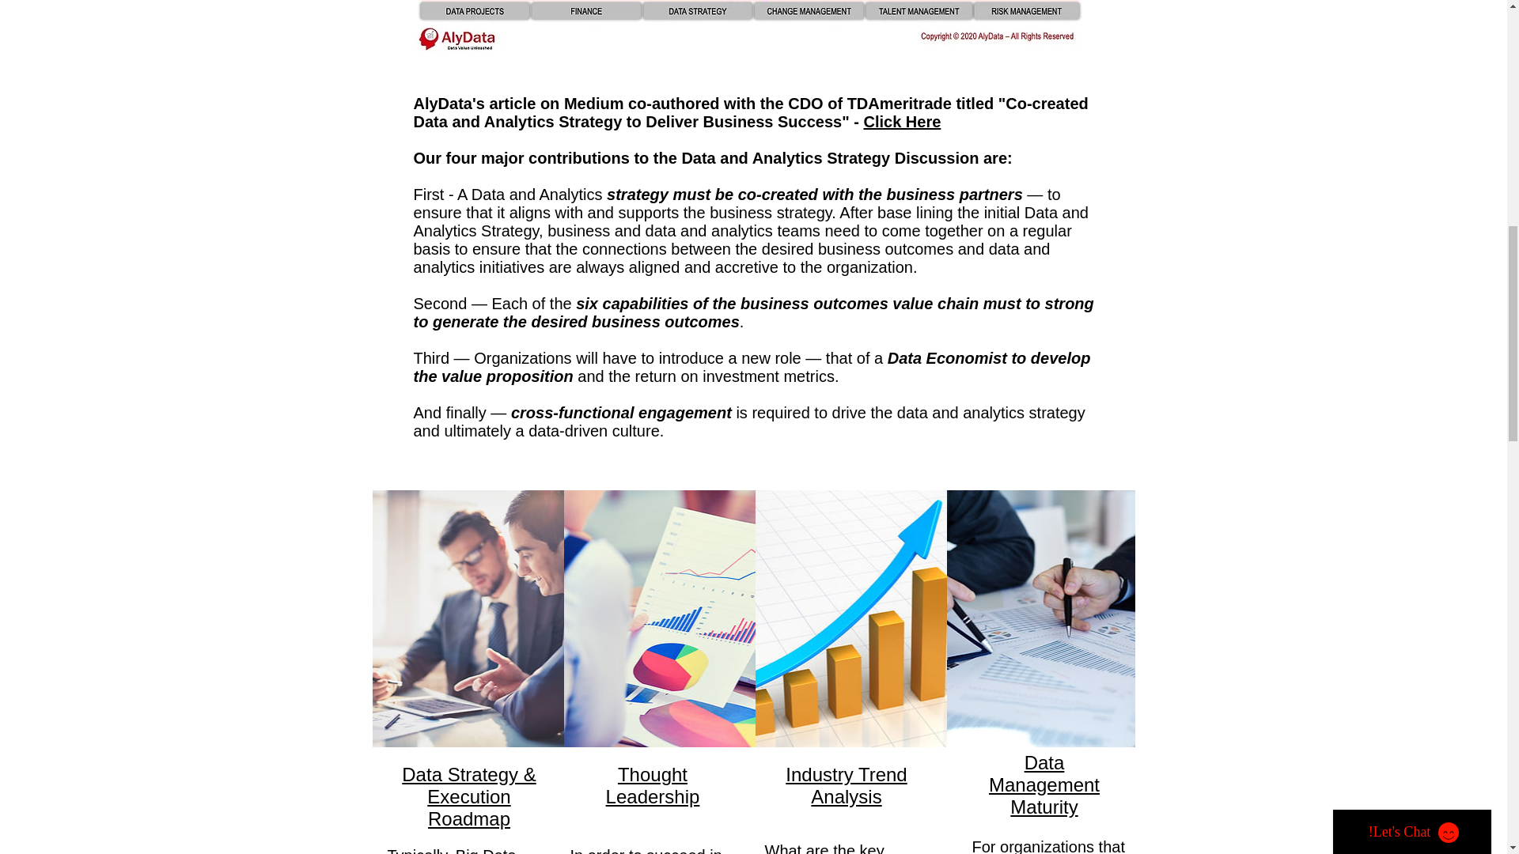 The image size is (1519, 854). Describe the element at coordinates (1044, 784) in the screenshot. I see `Data Management Maturity` at that location.